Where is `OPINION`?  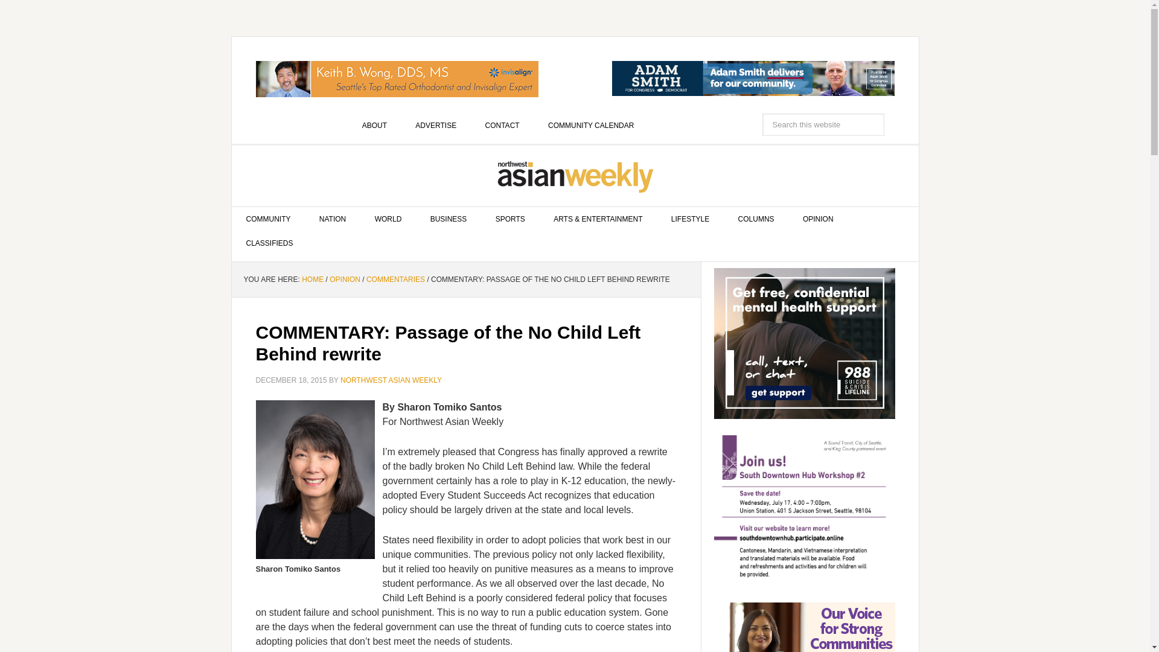 OPINION is located at coordinates (345, 279).